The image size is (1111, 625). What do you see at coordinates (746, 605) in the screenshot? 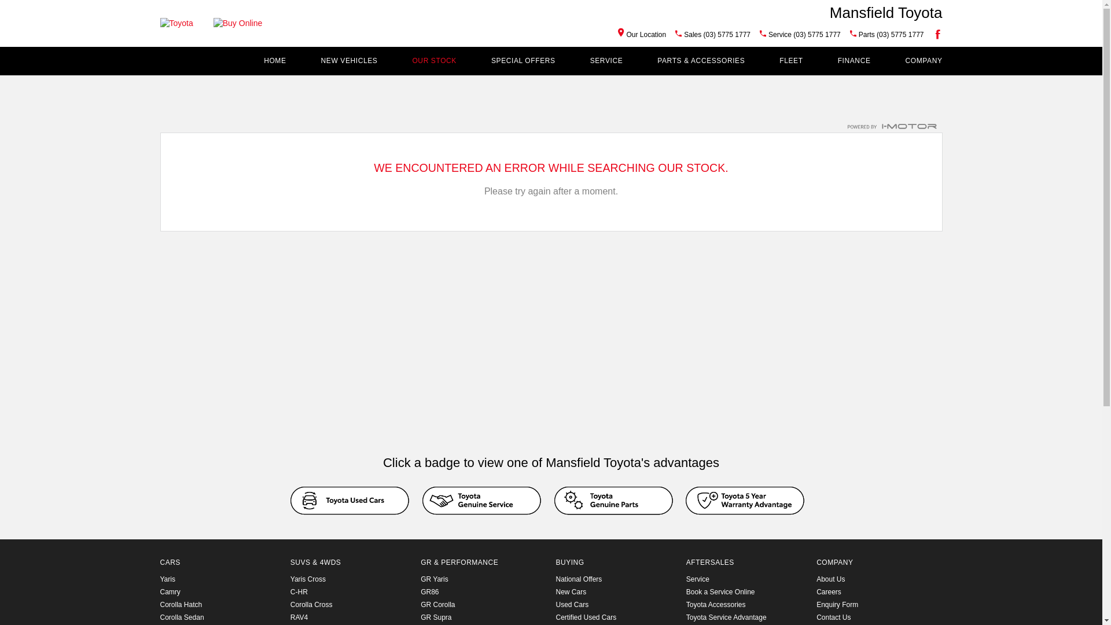
I see `Toyota Accessories` at bounding box center [746, 605].